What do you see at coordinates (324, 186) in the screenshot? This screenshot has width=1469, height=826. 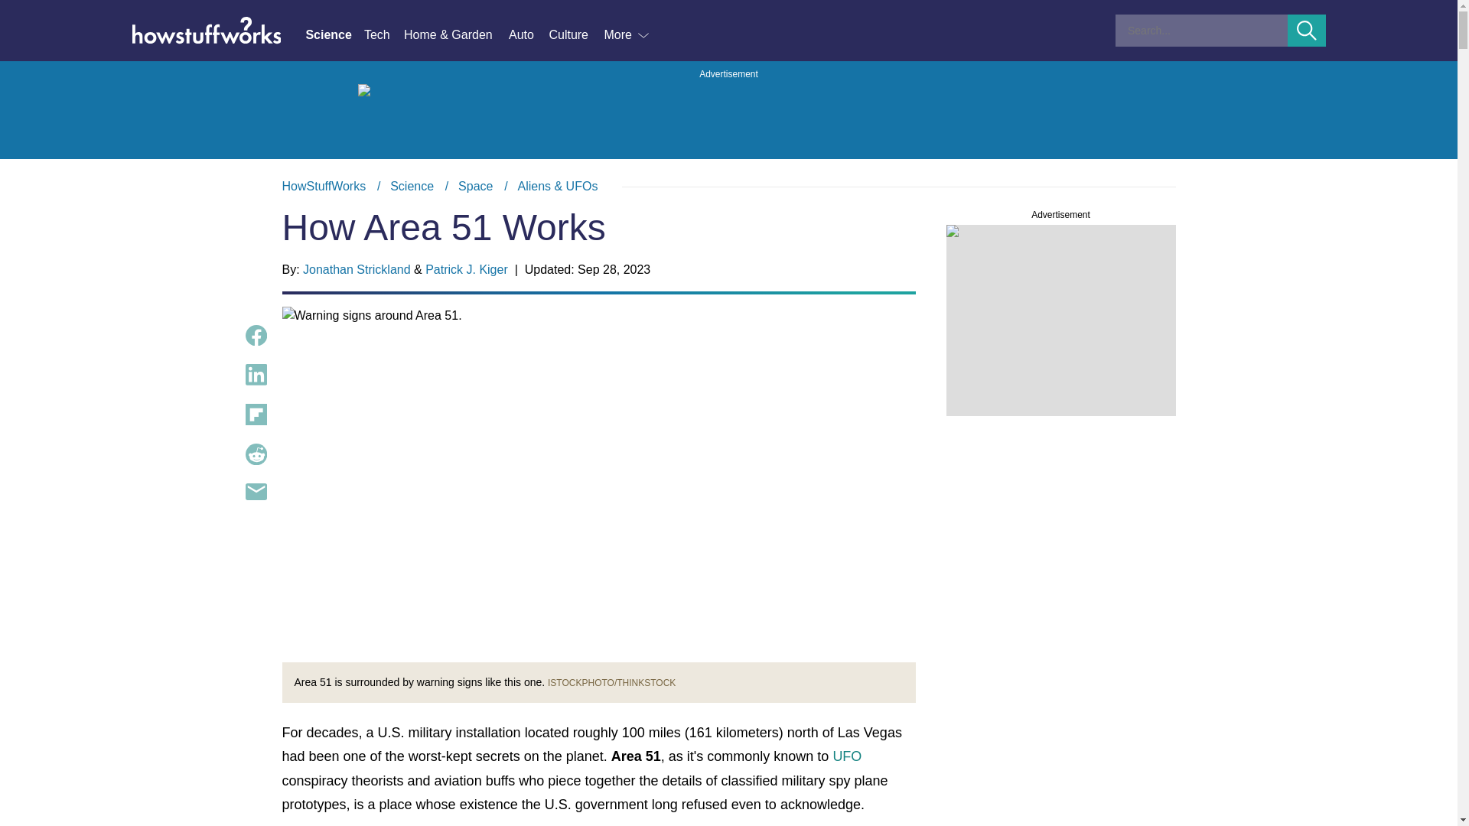 I see `HowStuffWorks` at bounding box center [324, 186].